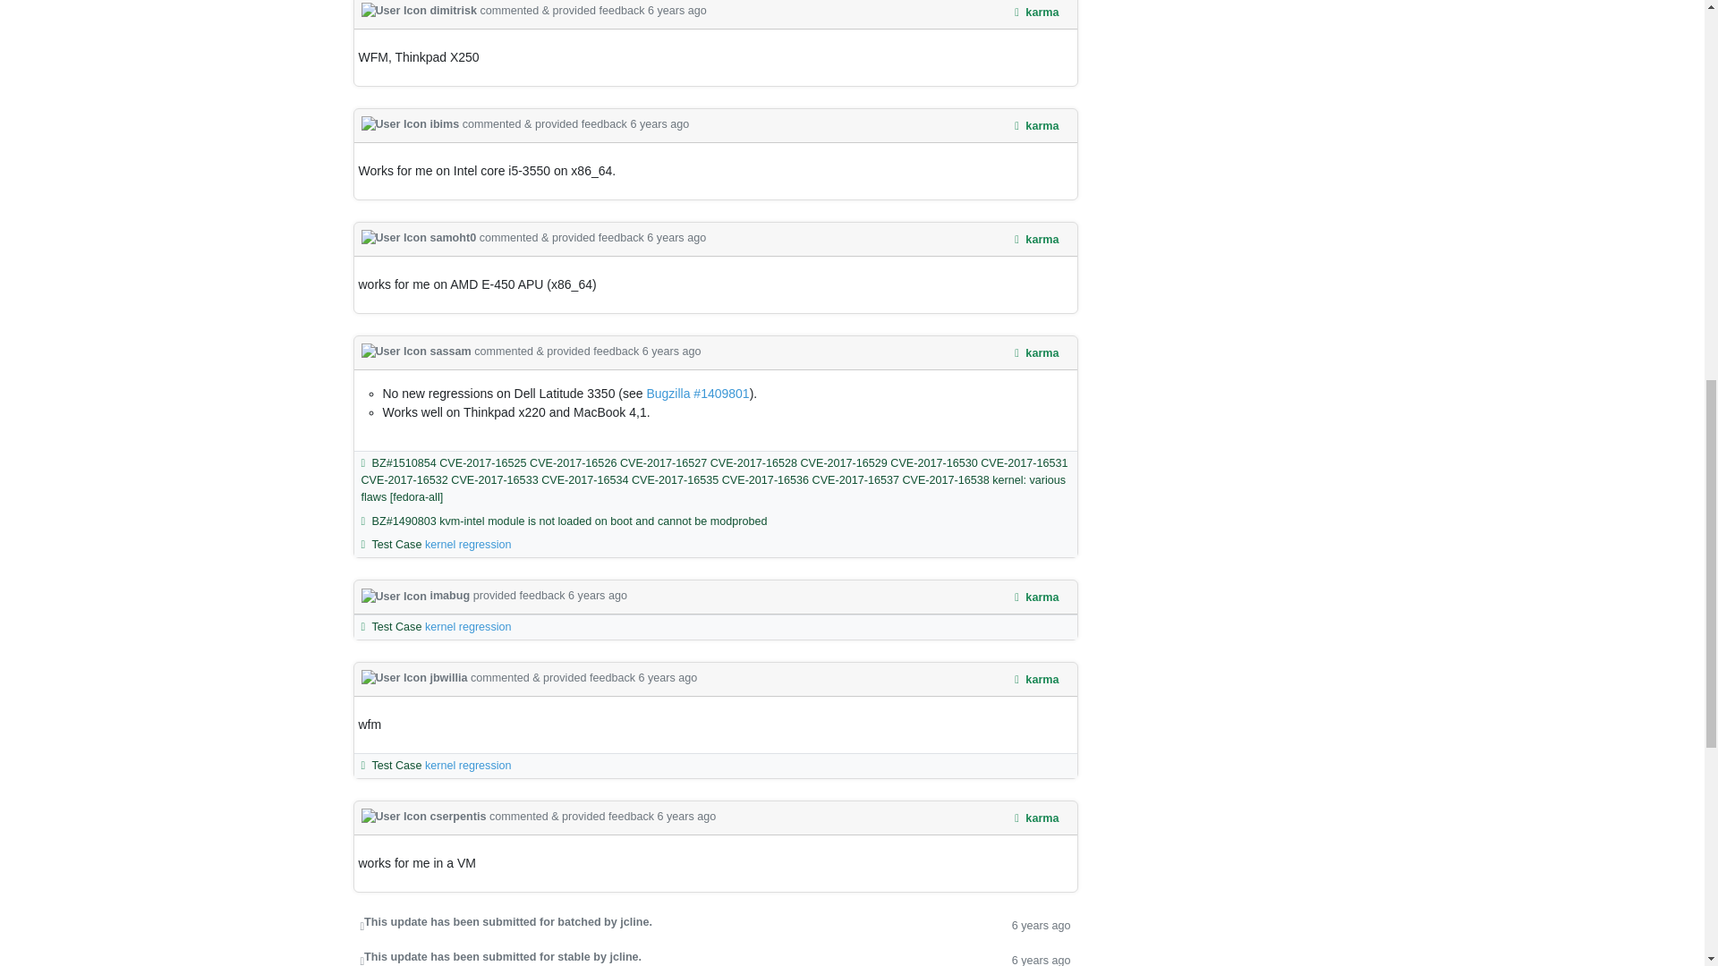 The height and width of the screenshot is (966, 1718). Describe the element at coordinates (598, 595) in the screenshot. I see `6 years ago` at that location.